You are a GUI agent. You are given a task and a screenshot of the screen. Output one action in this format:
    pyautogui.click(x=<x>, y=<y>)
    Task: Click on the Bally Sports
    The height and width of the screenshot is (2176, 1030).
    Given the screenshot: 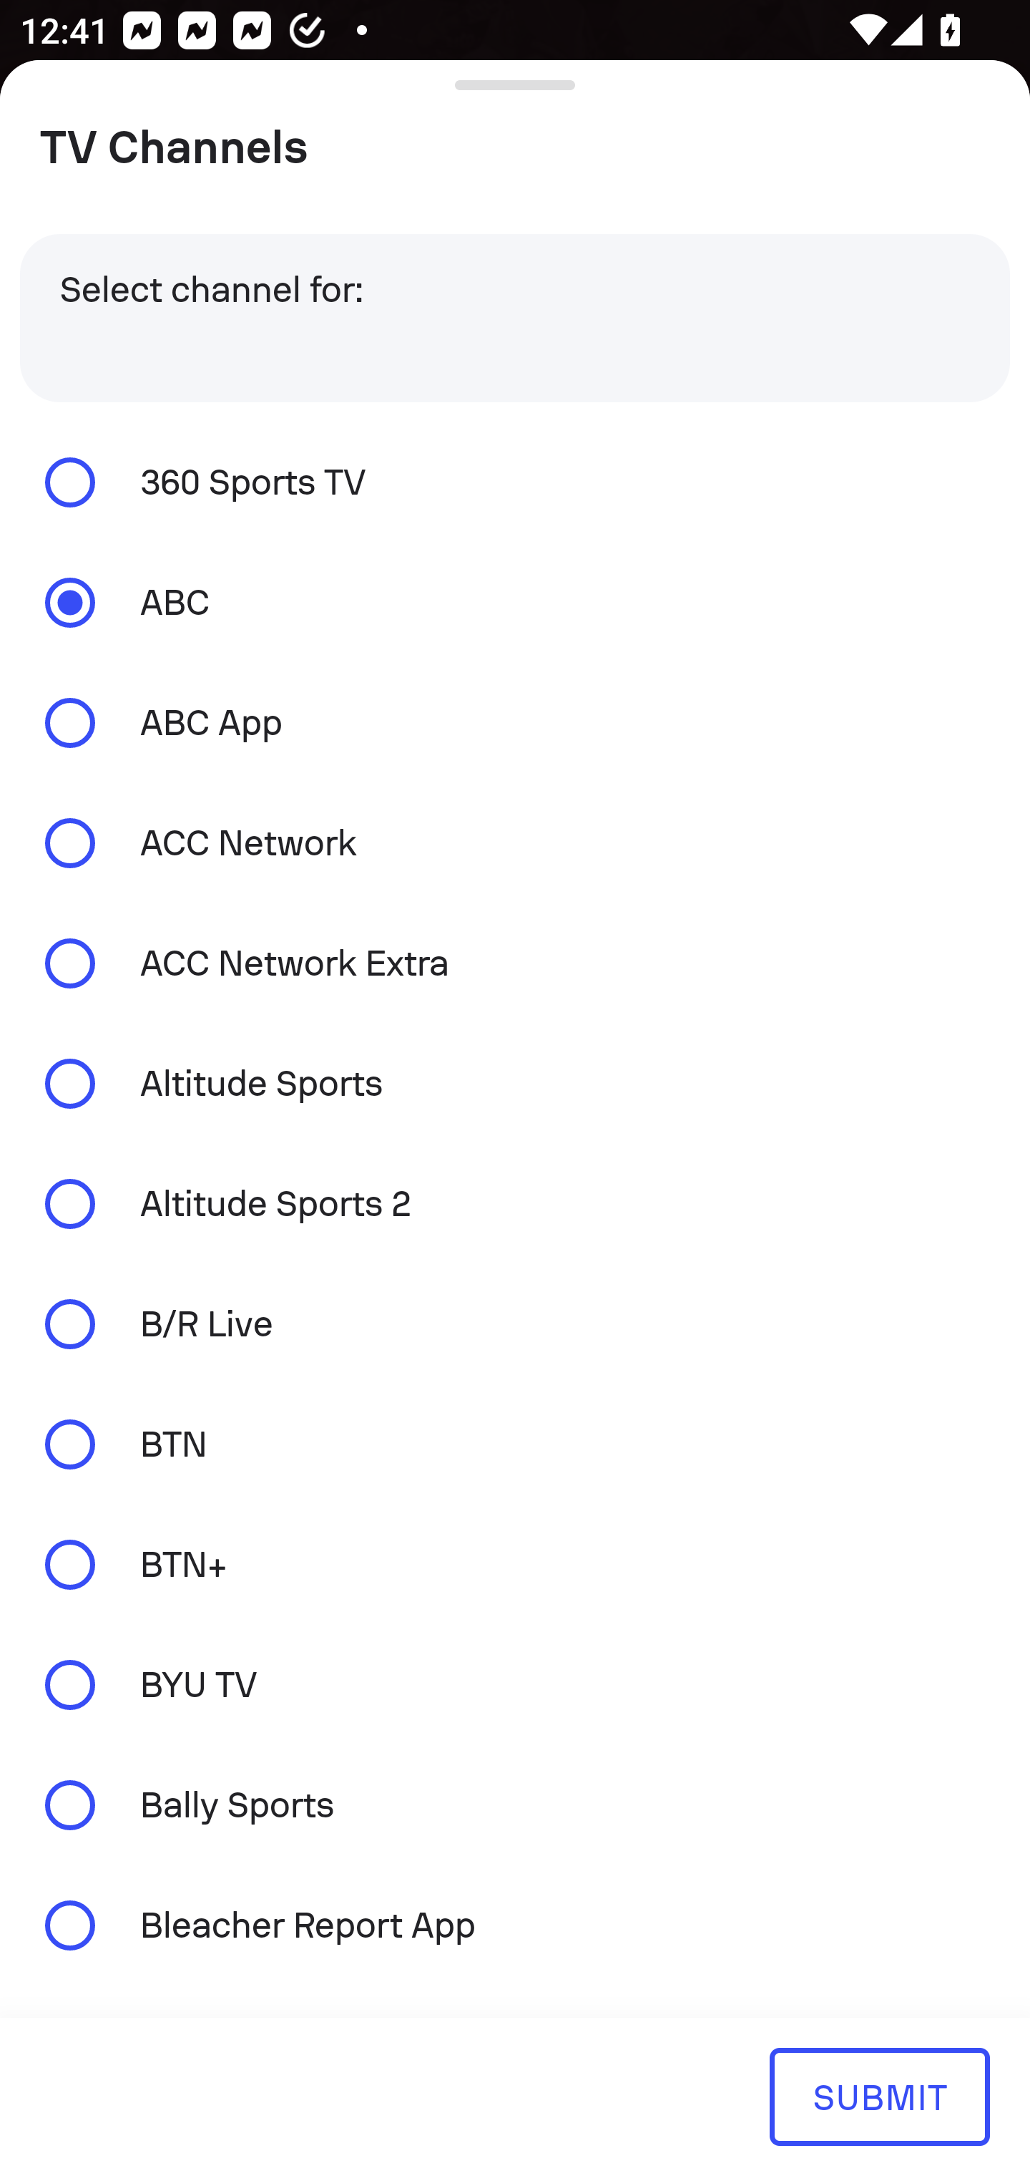 What is the action you would take?
    pyautogui.click(x=515, y=1805)
    